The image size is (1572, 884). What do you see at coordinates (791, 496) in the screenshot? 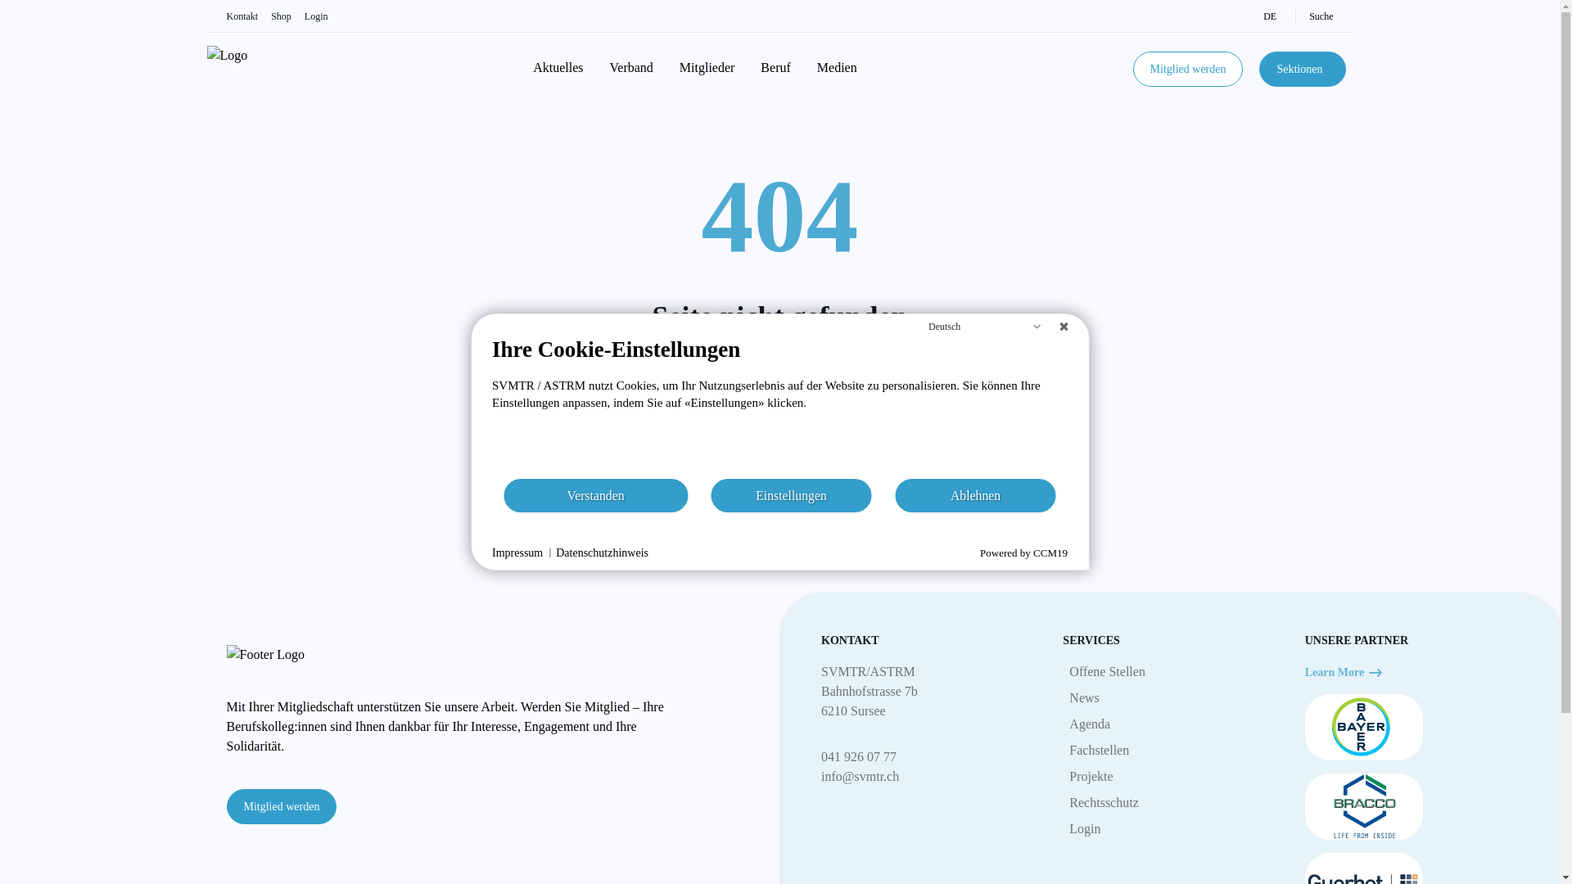
I see `Einstellungen` at bounding box center [791, 496].